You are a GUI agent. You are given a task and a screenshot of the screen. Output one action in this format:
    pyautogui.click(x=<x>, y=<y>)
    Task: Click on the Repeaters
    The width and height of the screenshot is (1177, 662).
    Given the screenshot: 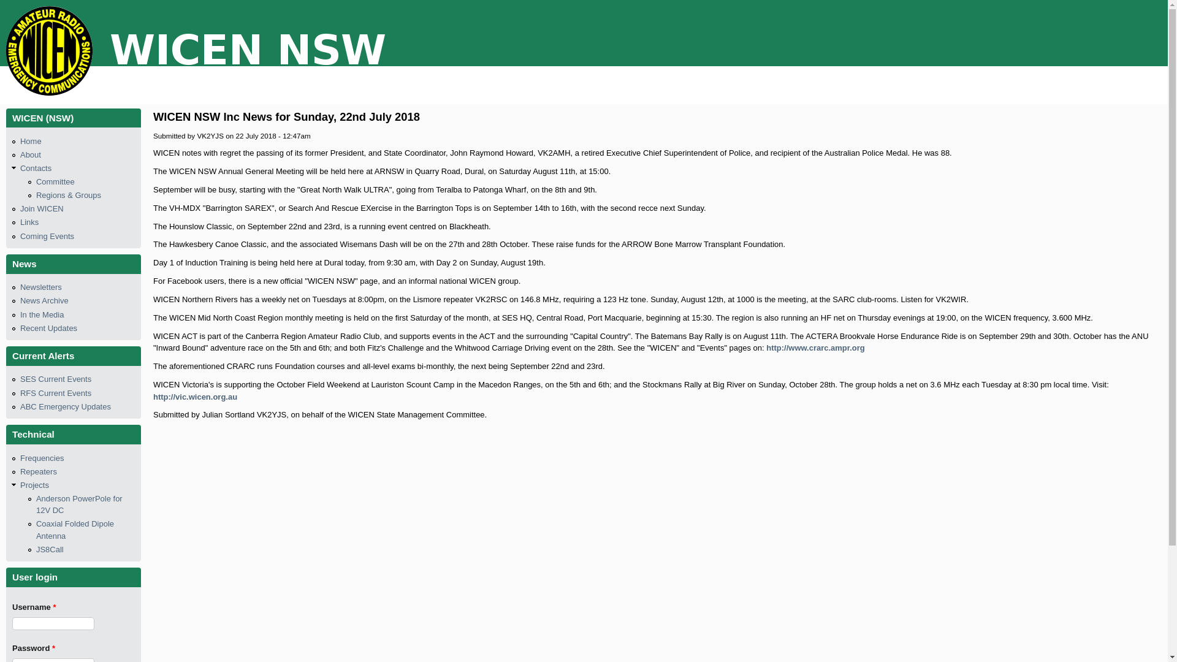 What is the action you would take?
    pyautogui.click(x=39, y=472)
    